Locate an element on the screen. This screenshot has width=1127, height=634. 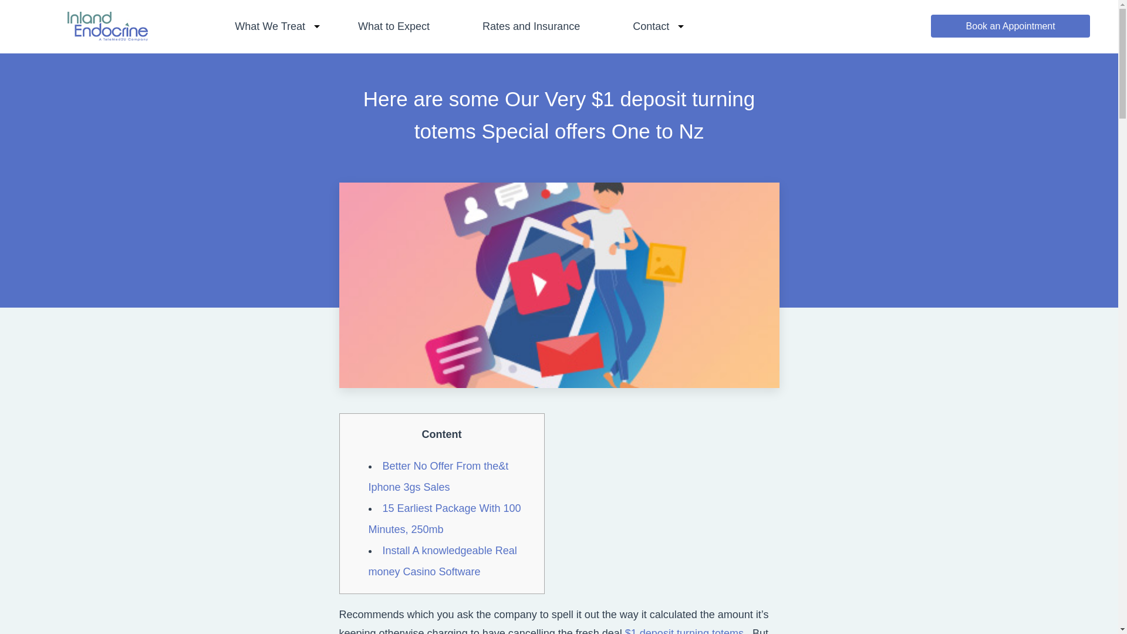
Contact is located at coordinates (650, 26).